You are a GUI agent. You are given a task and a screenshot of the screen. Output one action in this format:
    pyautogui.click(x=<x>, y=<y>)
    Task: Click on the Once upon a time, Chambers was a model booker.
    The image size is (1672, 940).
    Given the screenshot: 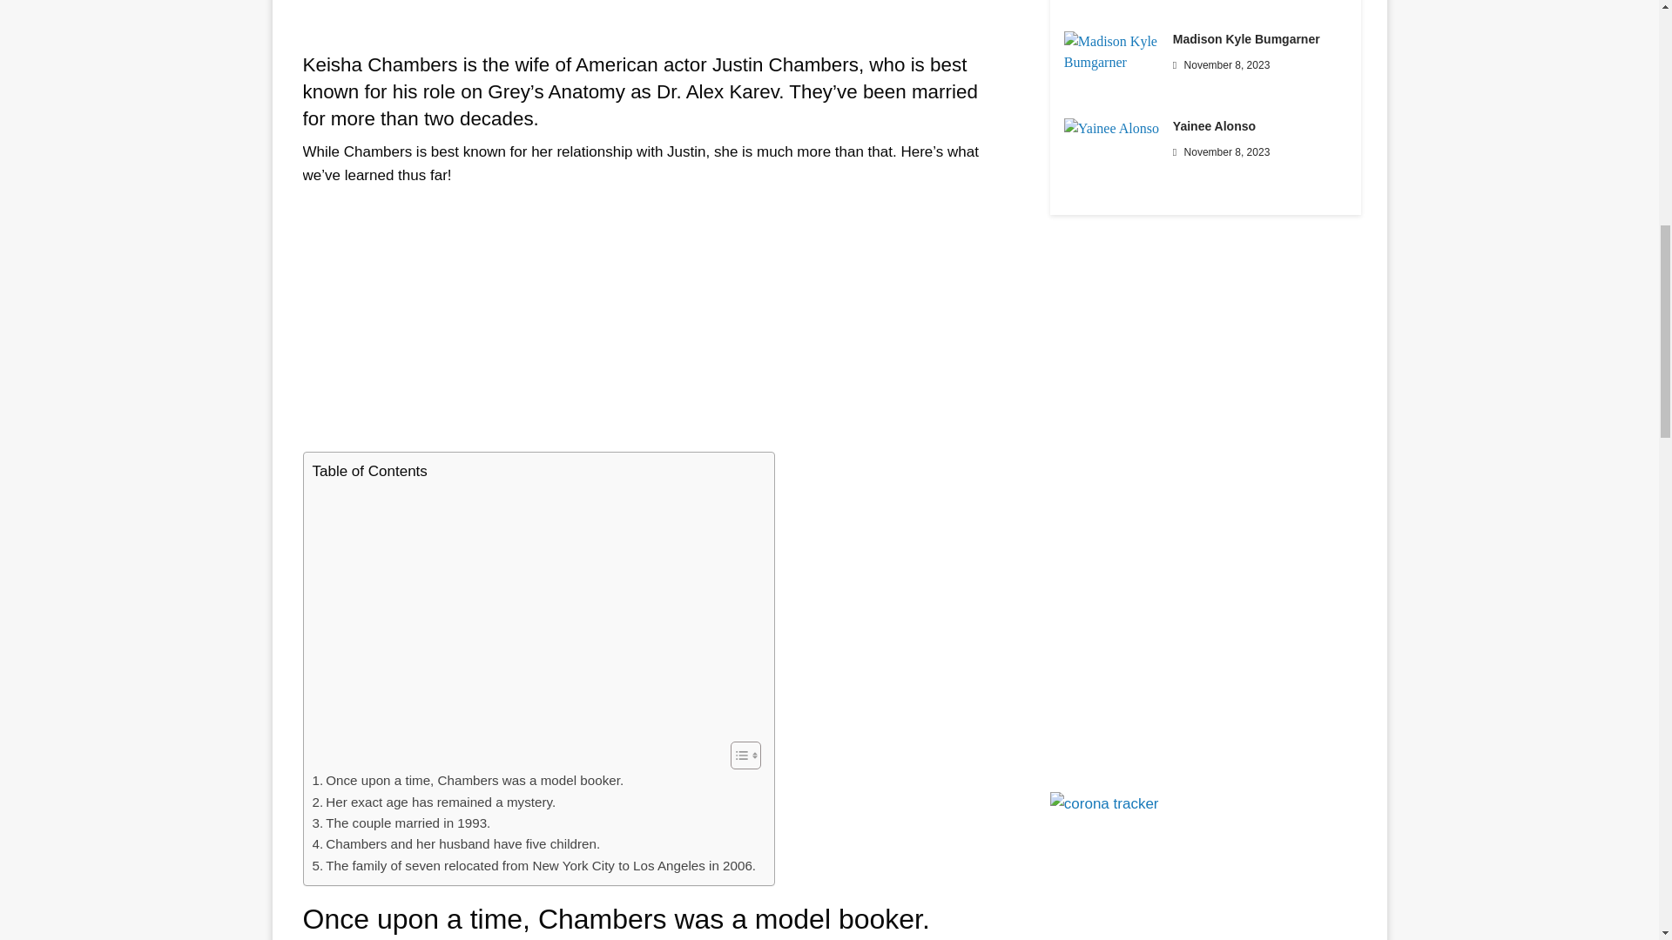 What is the action you would take?
    pyautogui.click(x=467, y=780)
    